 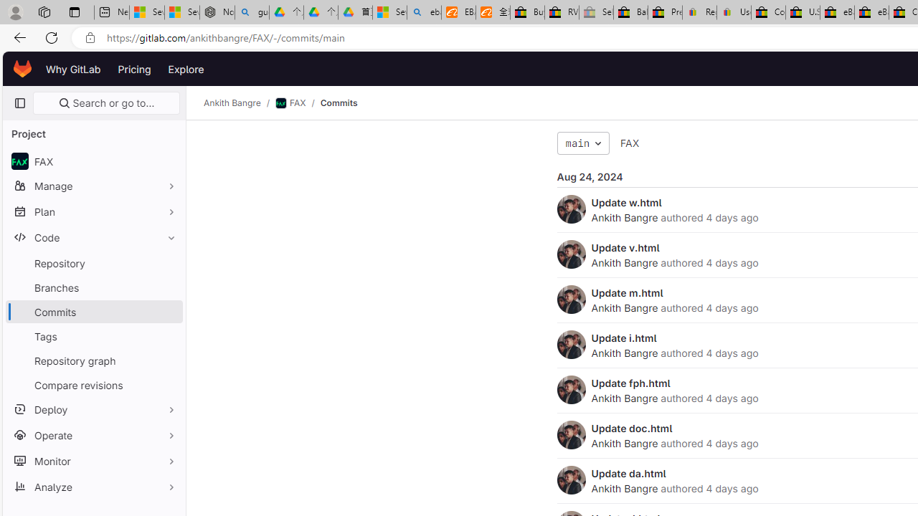 What do you see at coordinates (626, 202) in the screenshot?
I see `Update w.html` at bounding box center [626, 202].